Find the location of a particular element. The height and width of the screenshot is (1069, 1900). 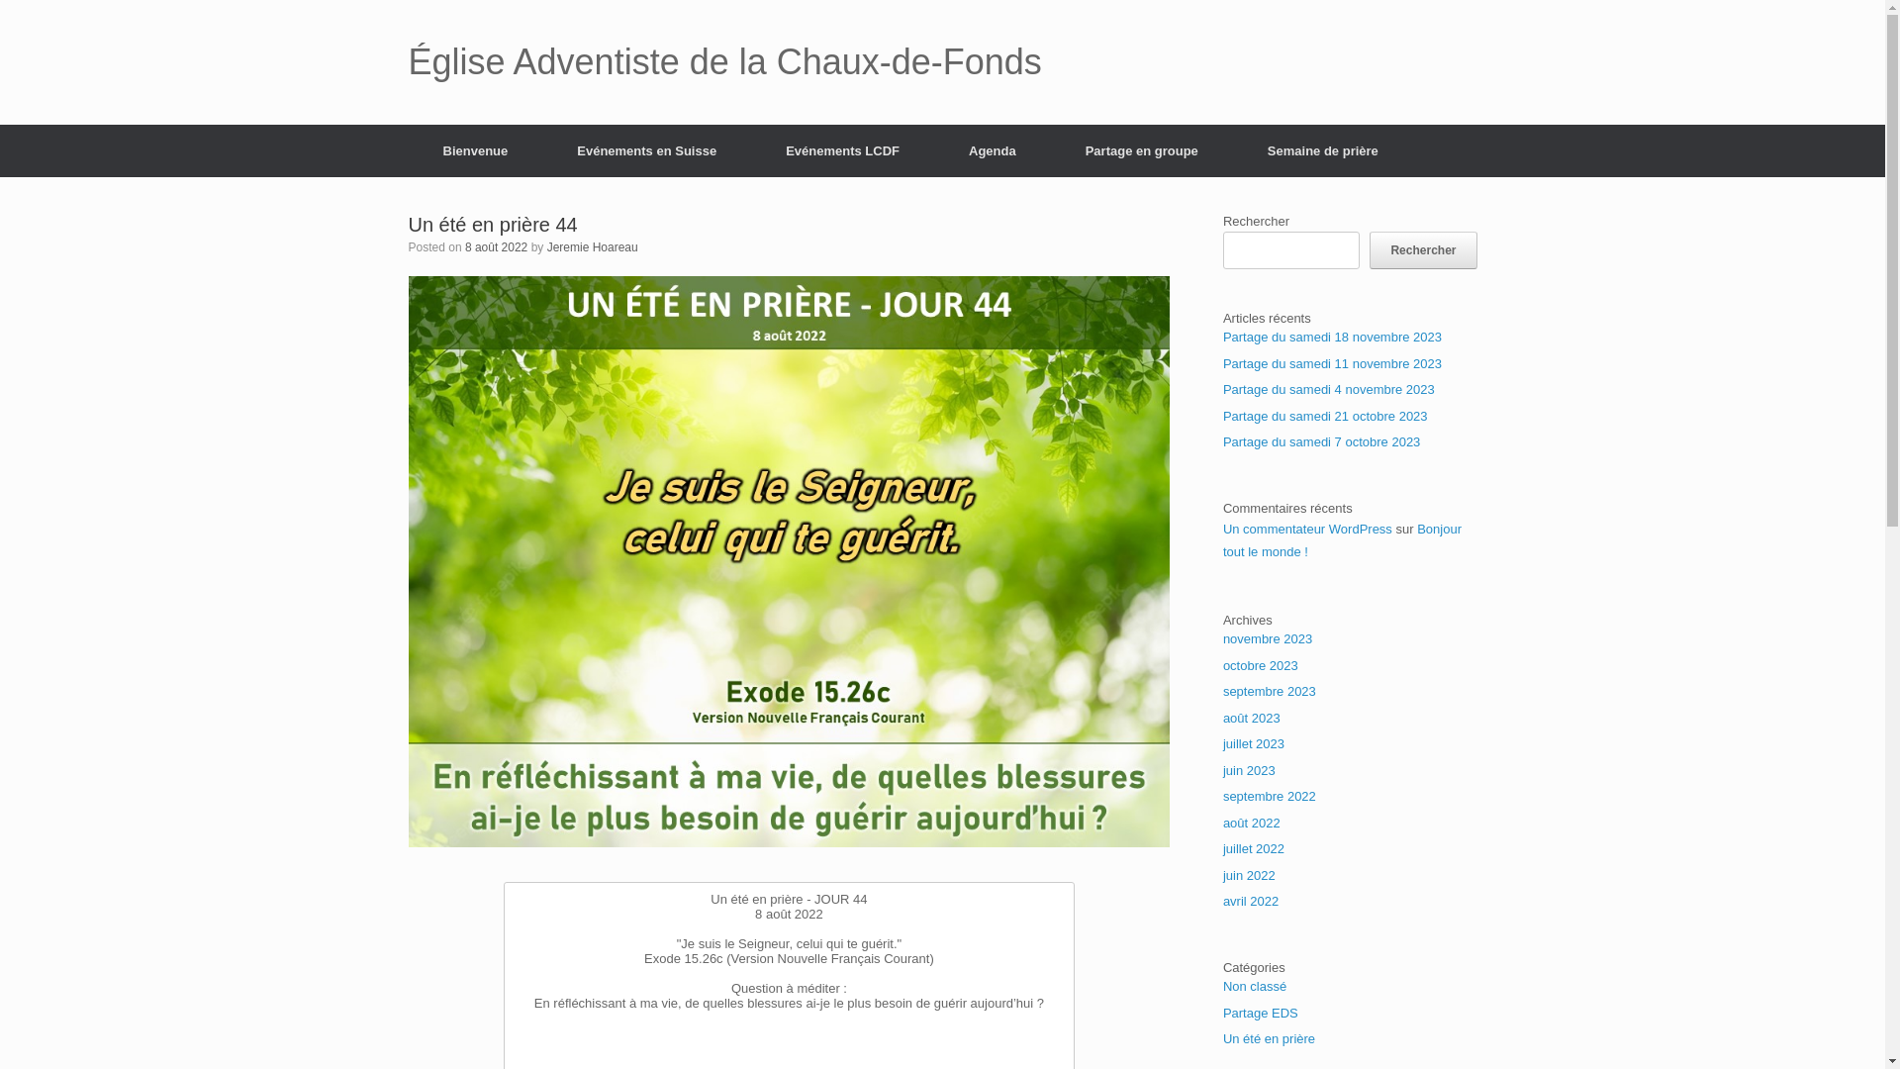

juillet 2023 is located at coordinates (1254, 743).